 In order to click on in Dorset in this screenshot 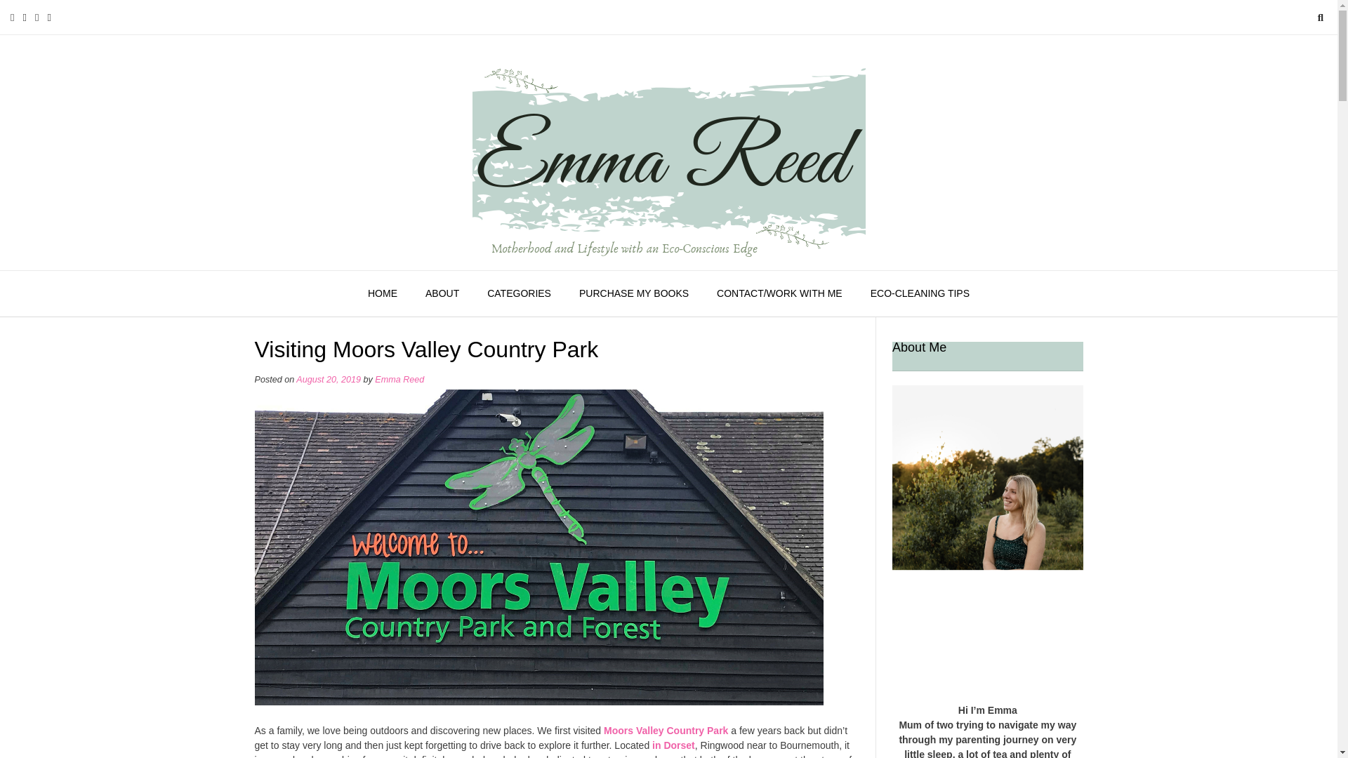, I will do `click(674, 745)`.